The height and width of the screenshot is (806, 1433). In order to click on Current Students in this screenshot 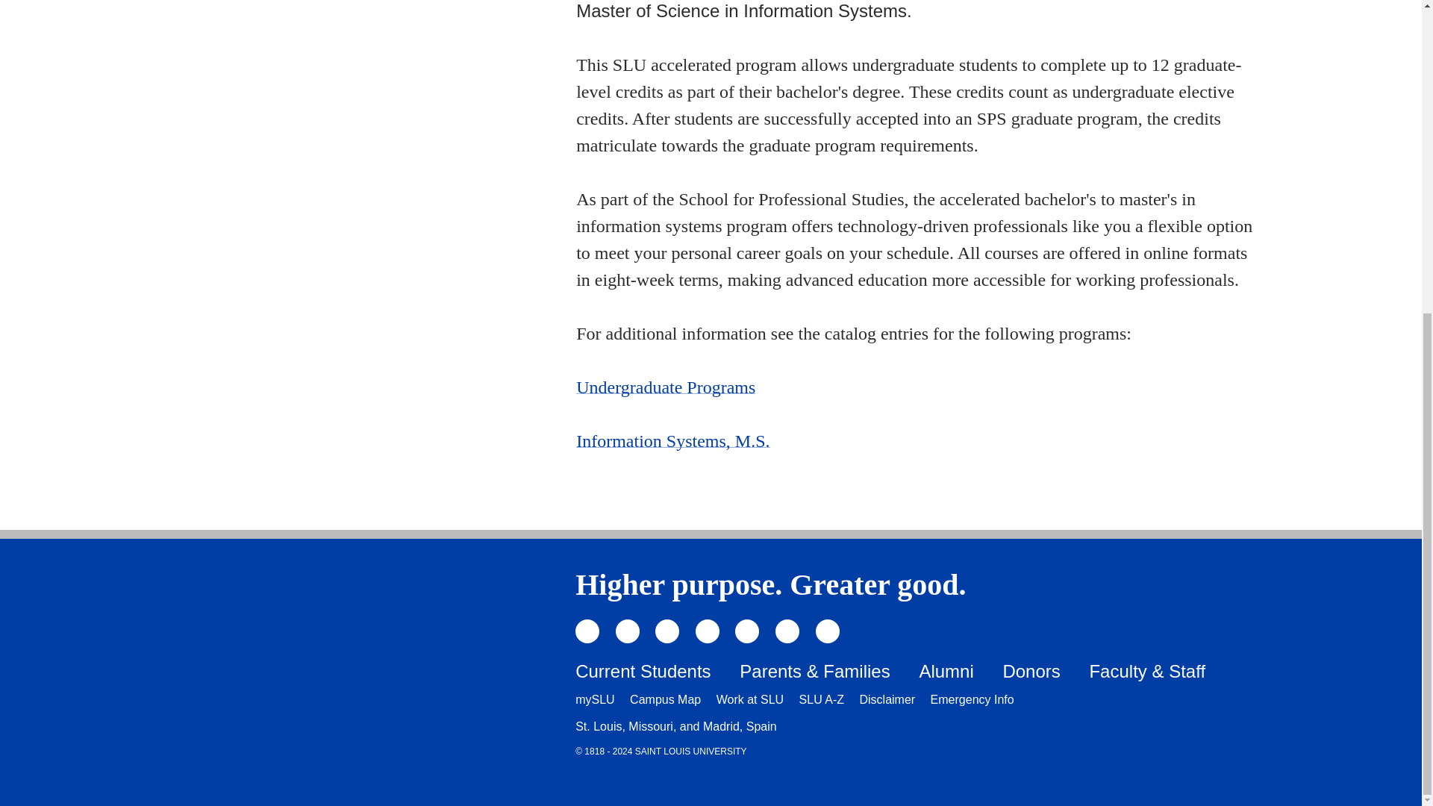, I will do `click(643, 670)`.